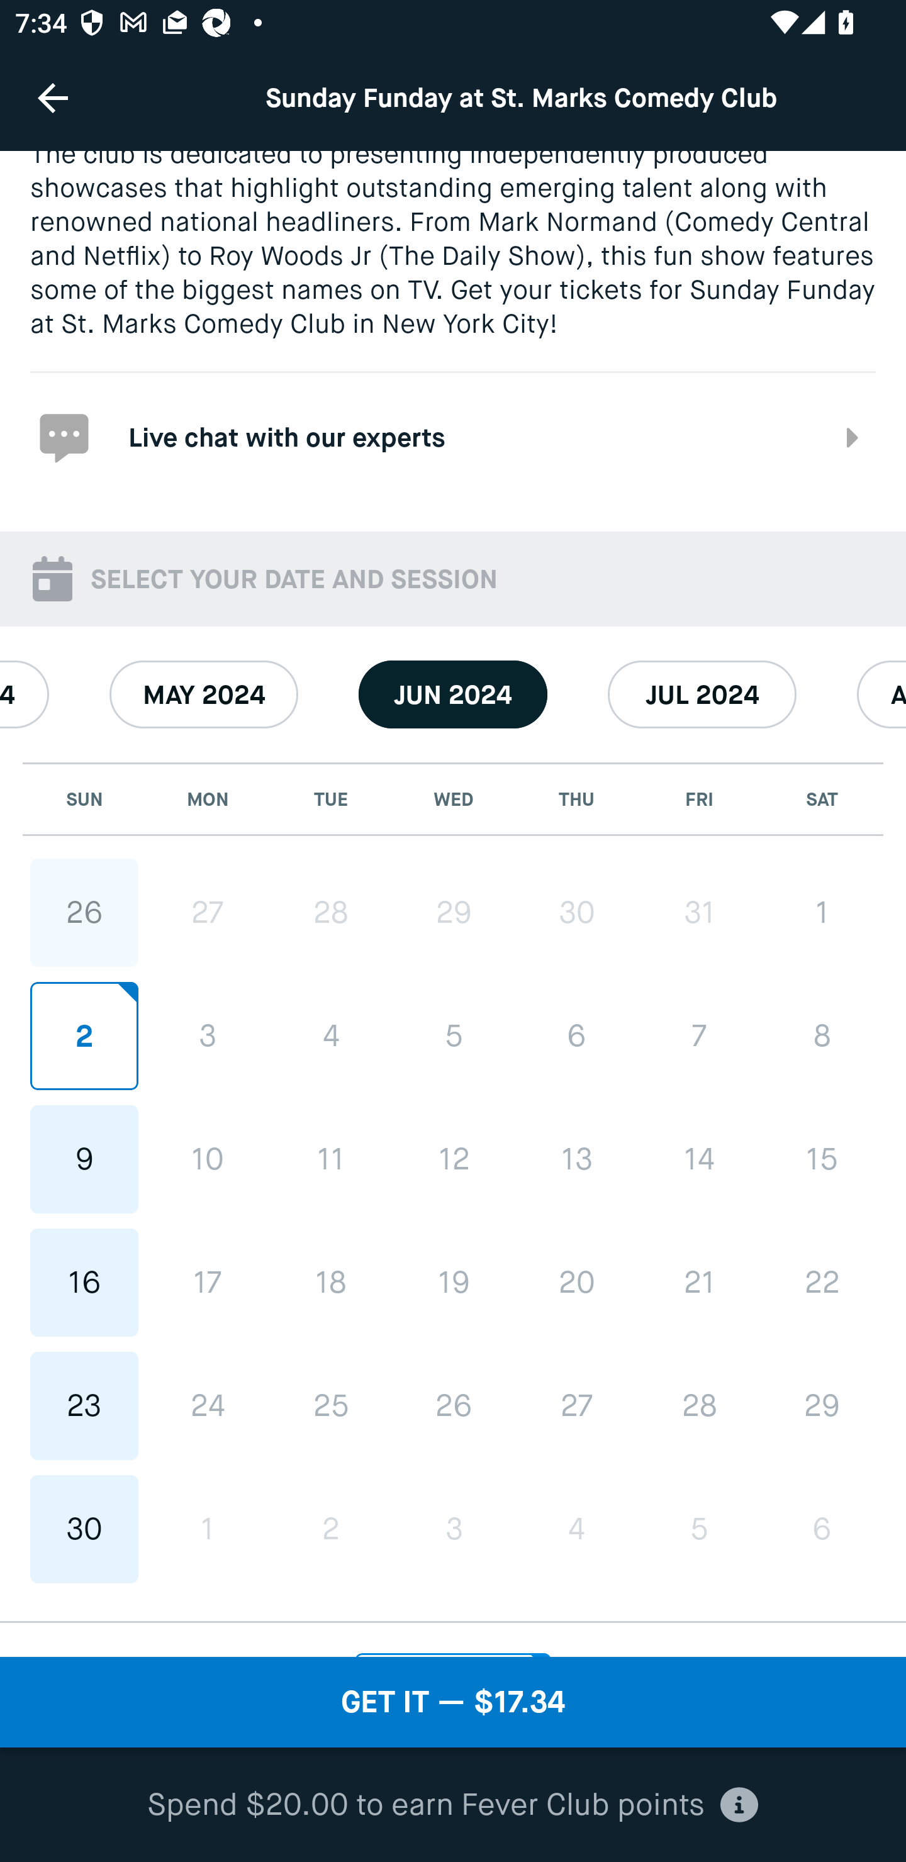 This screenshot has width=906, height=1862. I want to click on 27, so click(208, 912).